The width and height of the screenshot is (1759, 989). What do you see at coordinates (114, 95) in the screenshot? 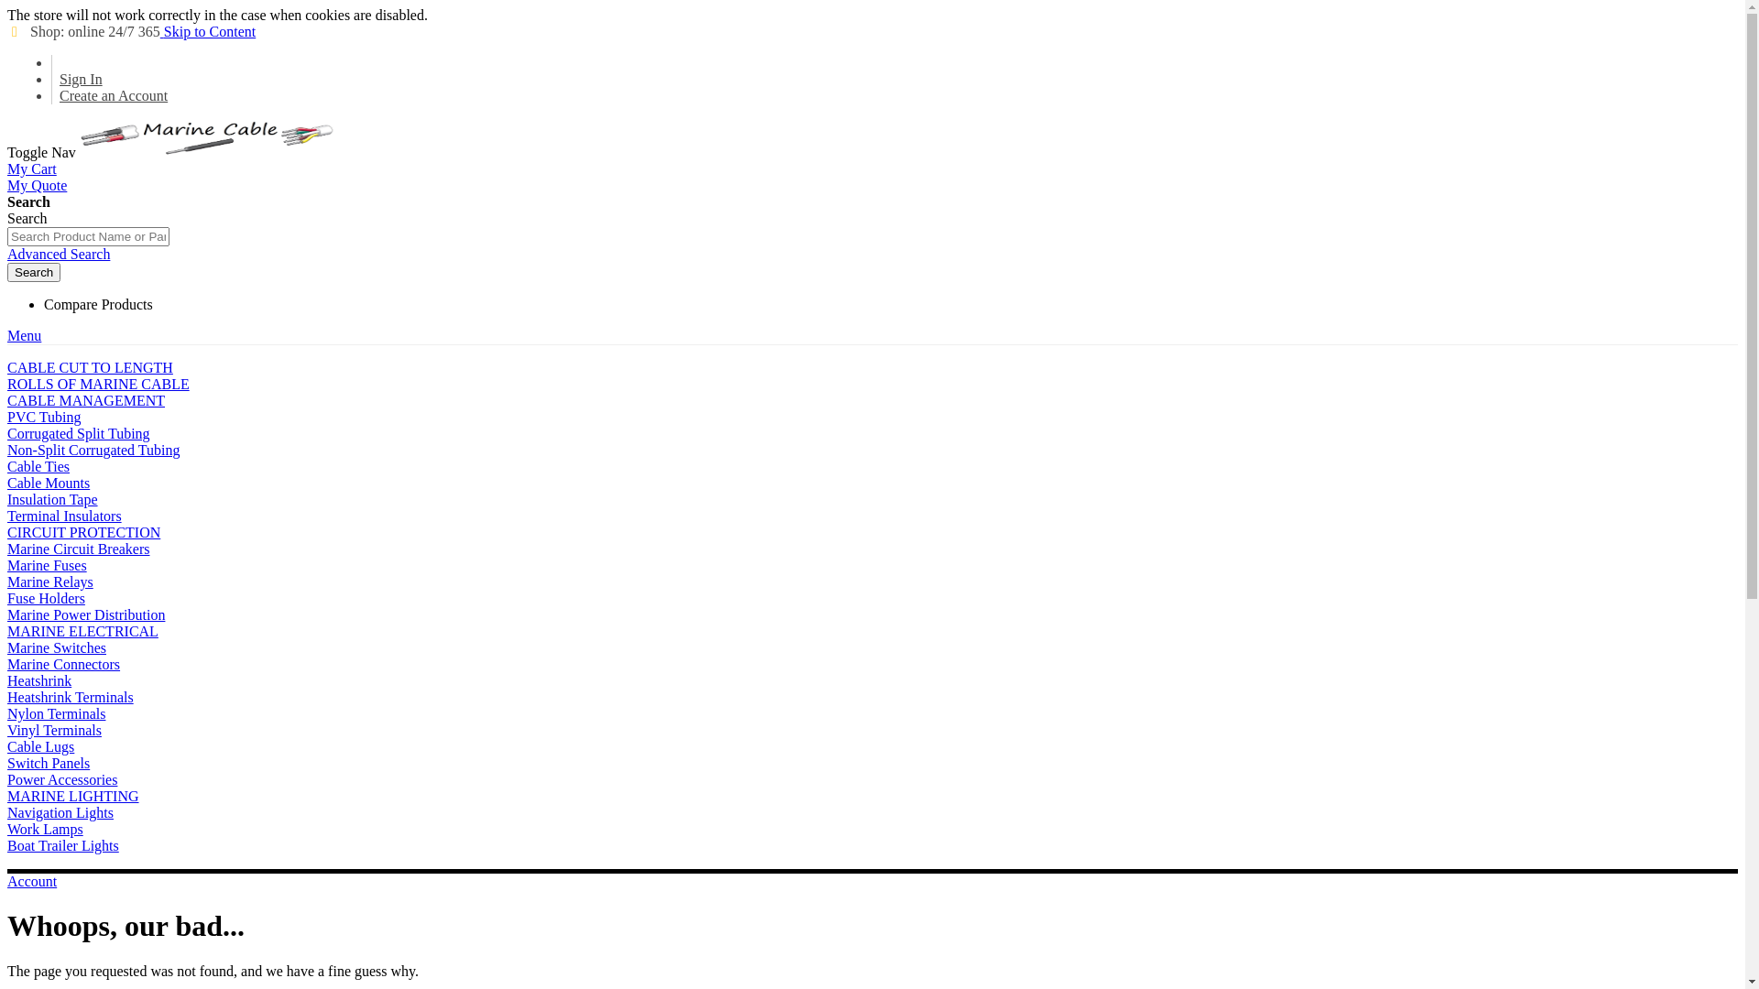
I see `Create an Account` at bounding box center [114, 95].